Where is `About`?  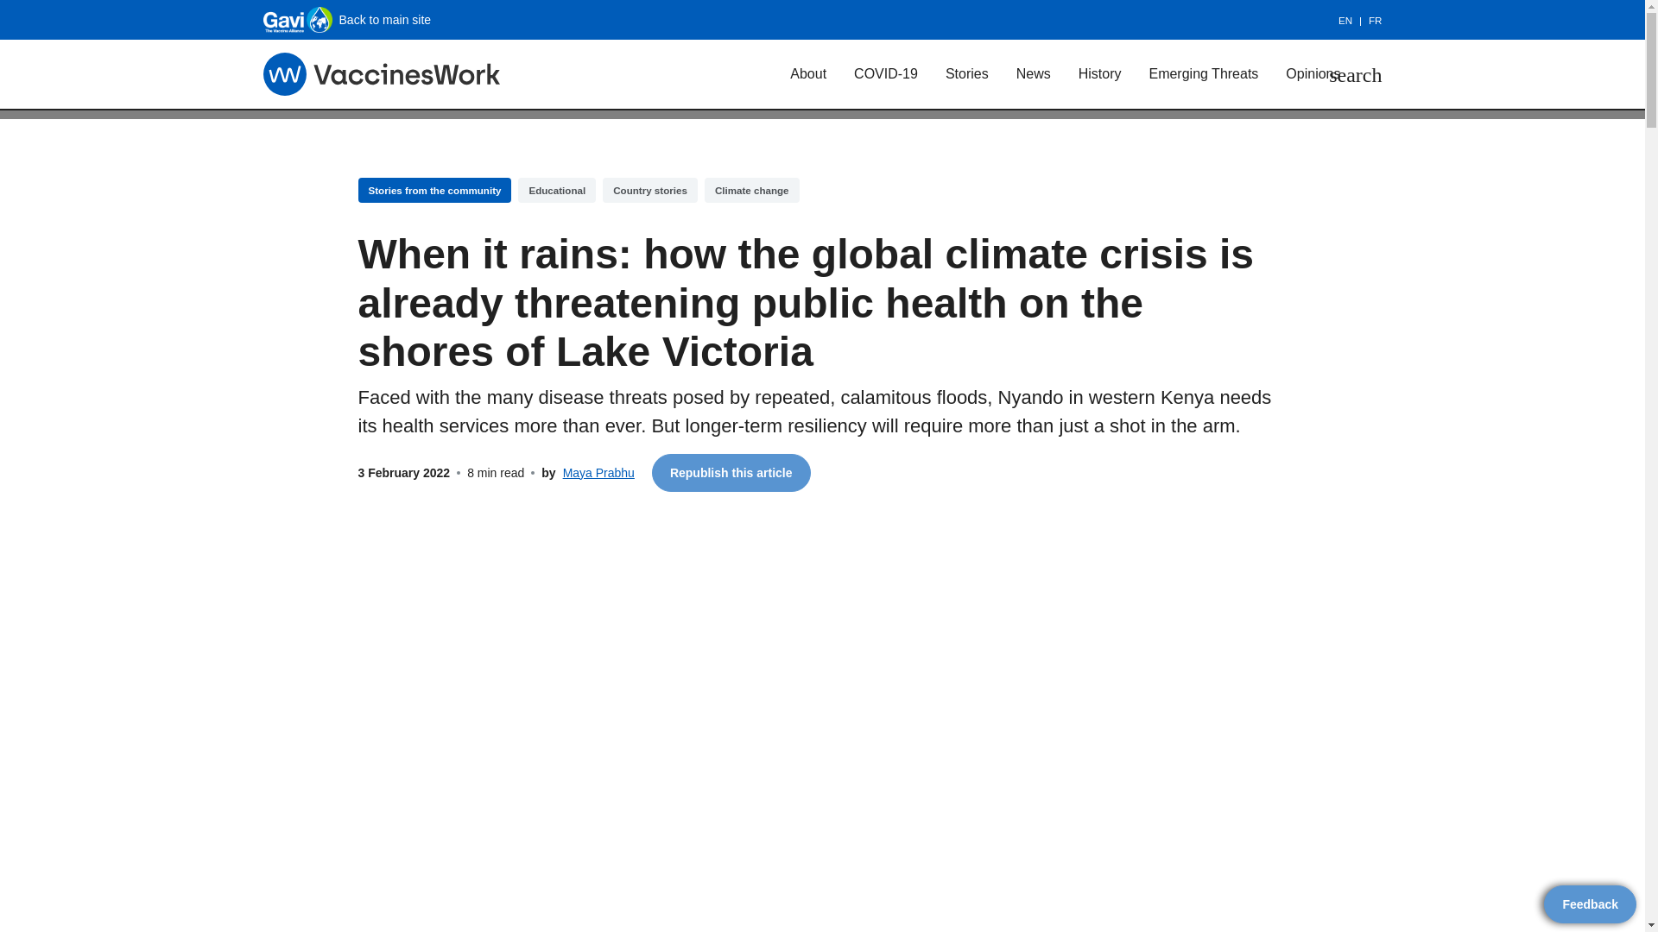 About is located at coordinates (808, 73).